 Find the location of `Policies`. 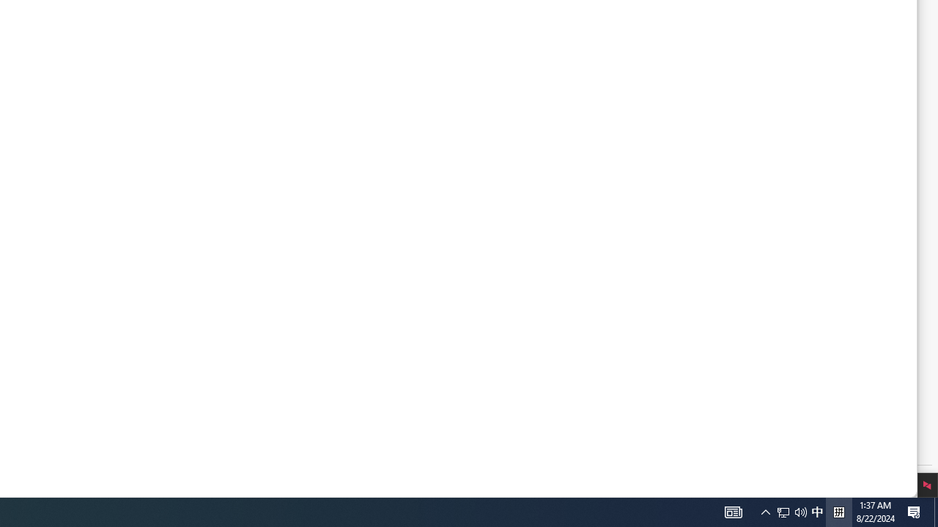

Policies is located at coordinates (106, 316).